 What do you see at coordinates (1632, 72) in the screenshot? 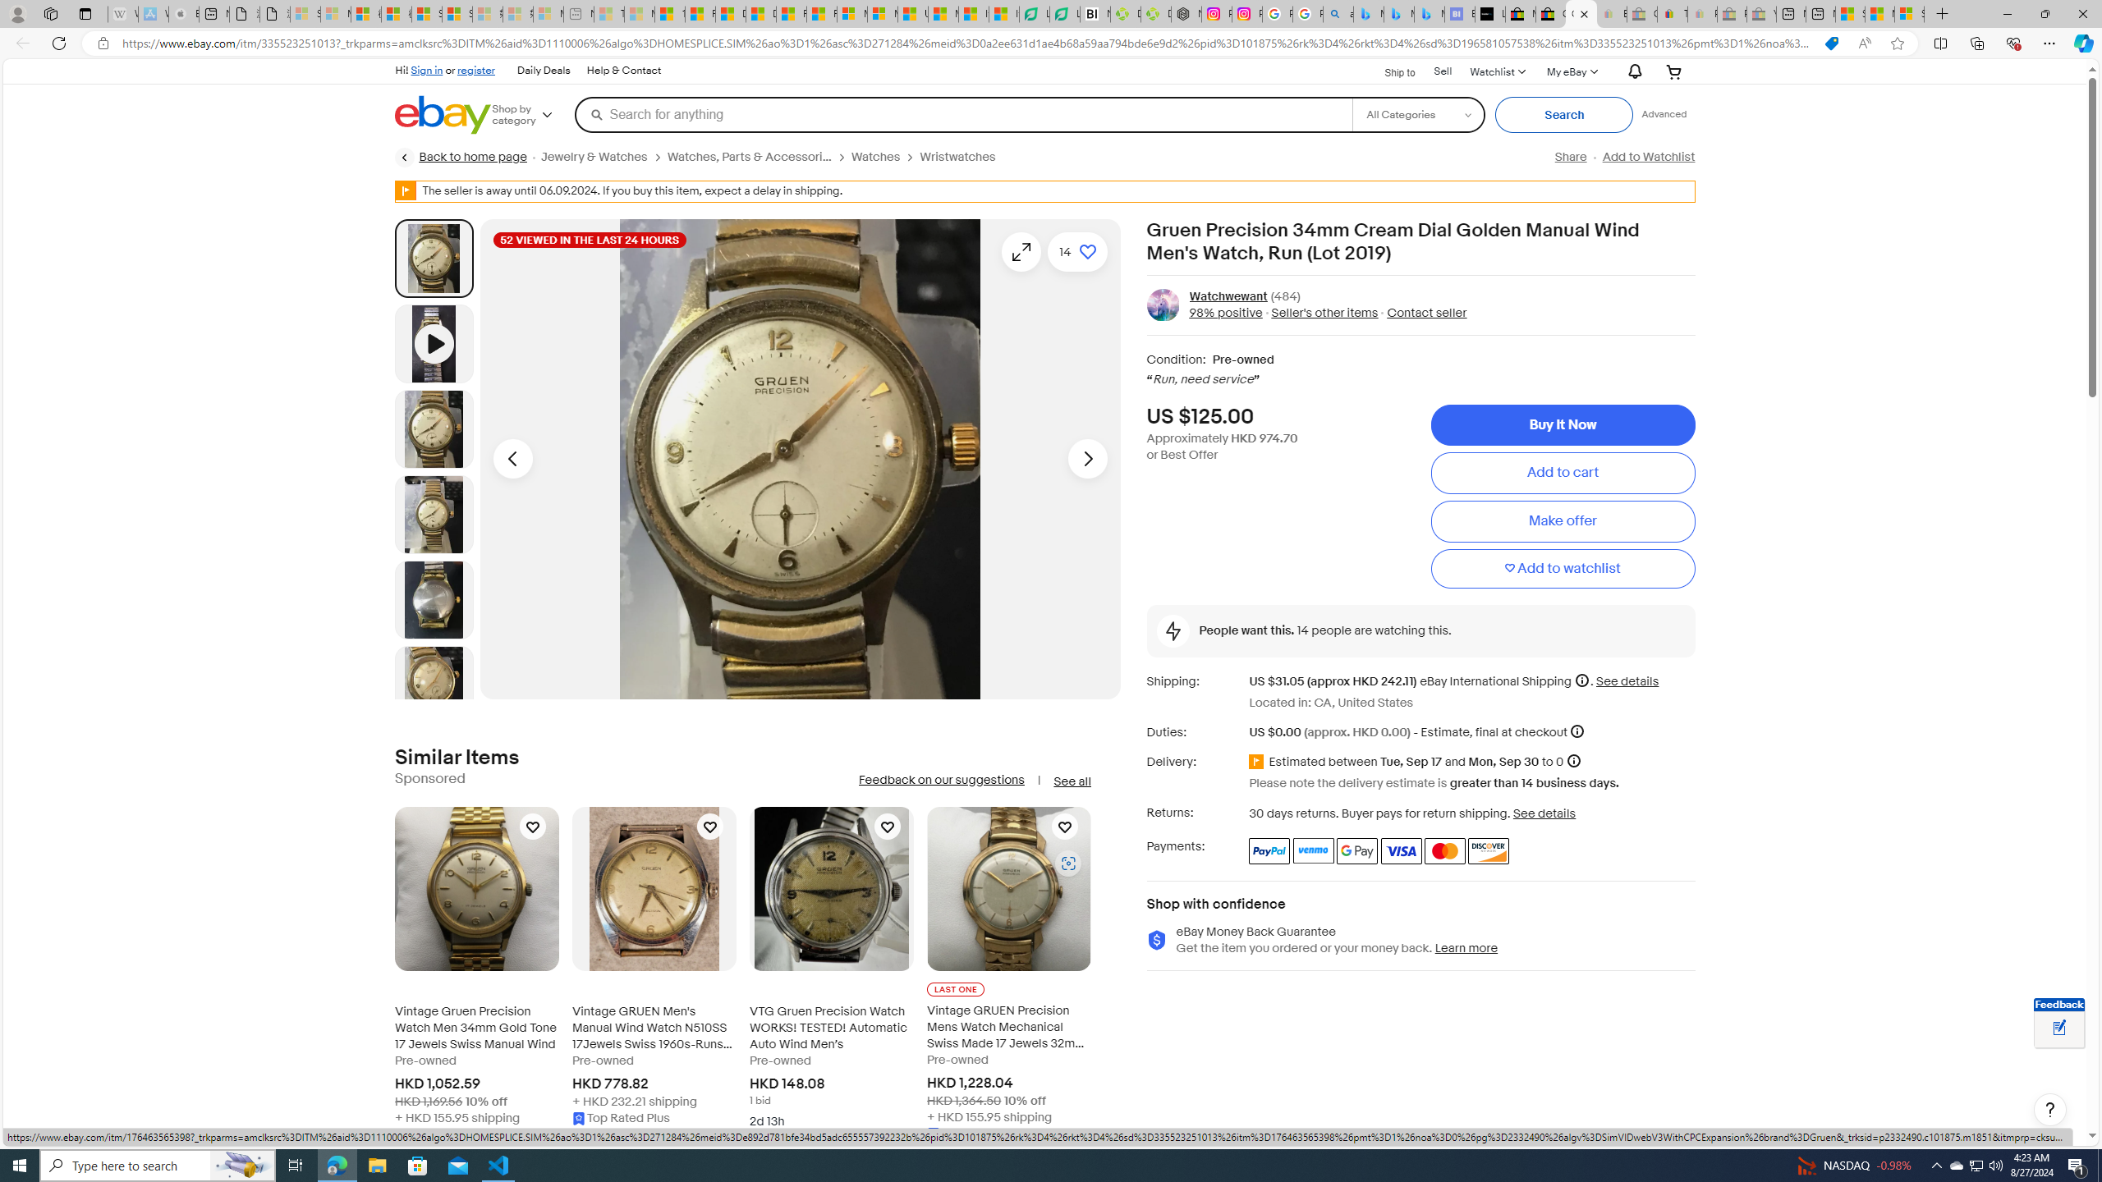
I see `AutomationID: gh-eb-Alerts` at bounding box center [1632, 72].